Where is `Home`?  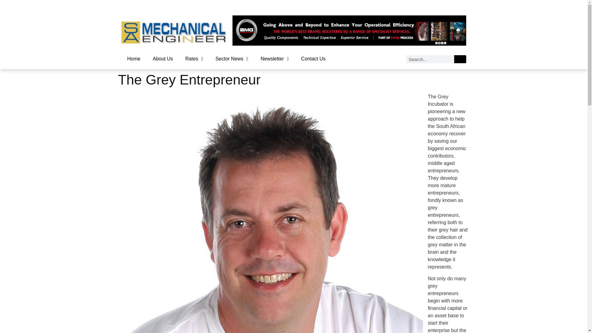
Home is located at coordinates (133, 59).